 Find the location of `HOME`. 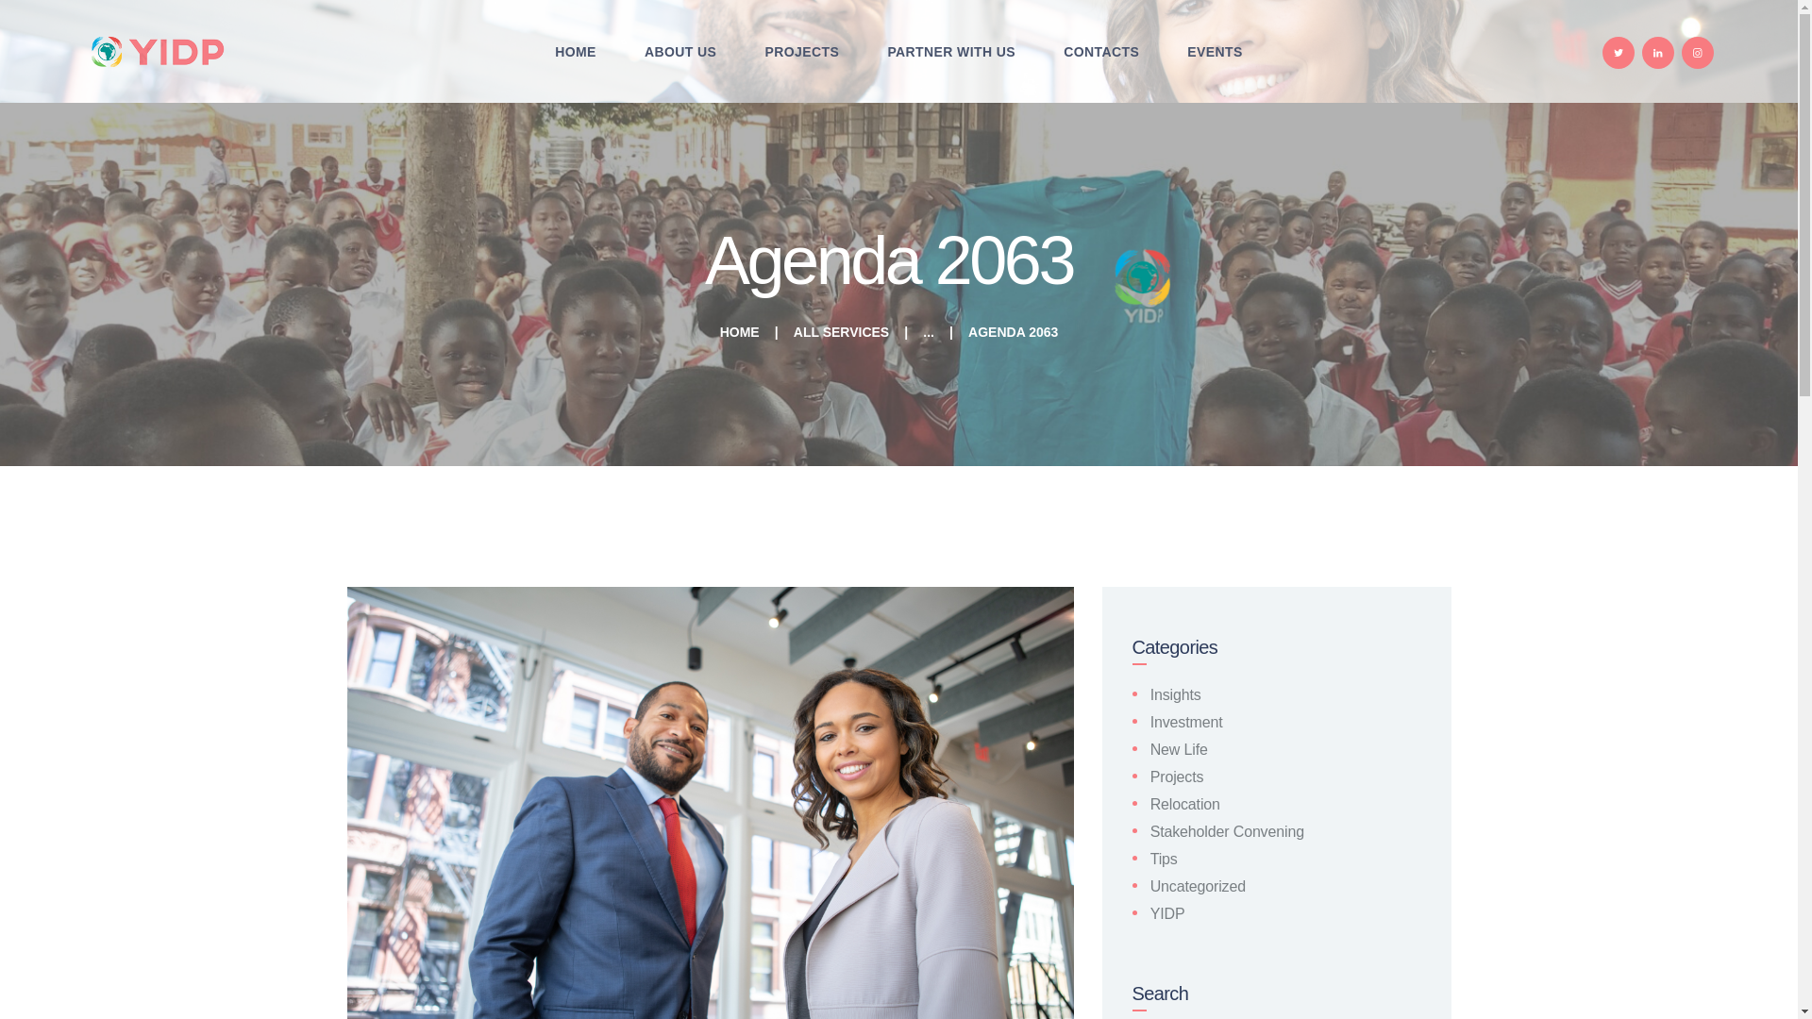

HOME is located at coordinates (576, 53).